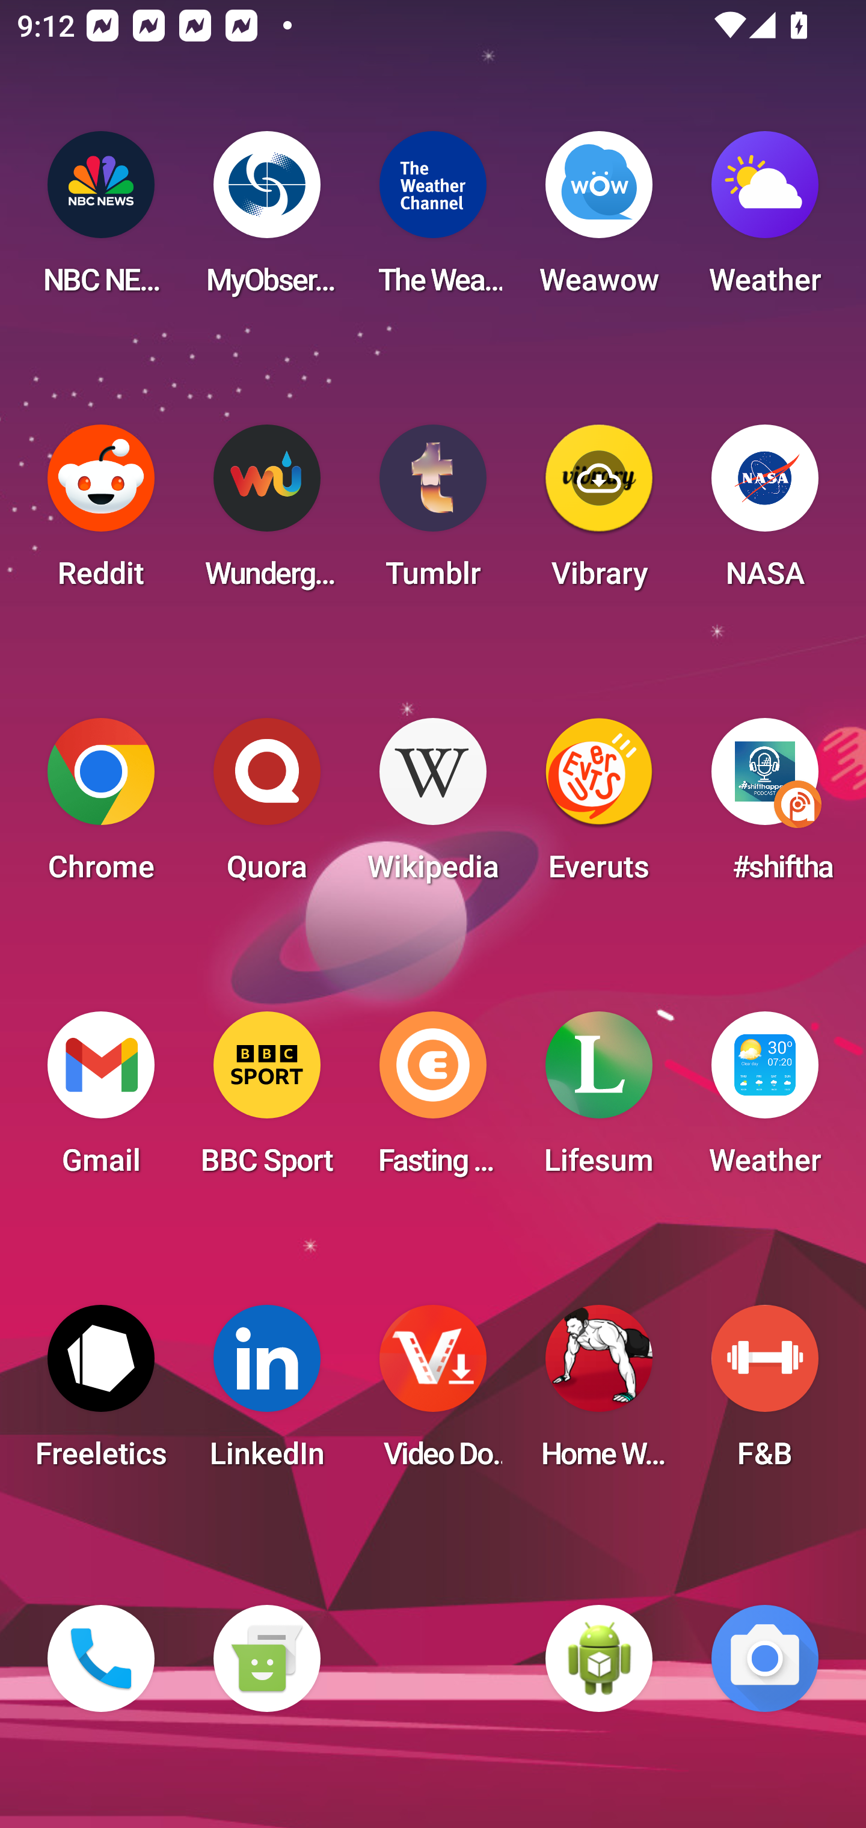 This screenshot has height=1828, width=866. I want to click on Weather, so click(765, 220).